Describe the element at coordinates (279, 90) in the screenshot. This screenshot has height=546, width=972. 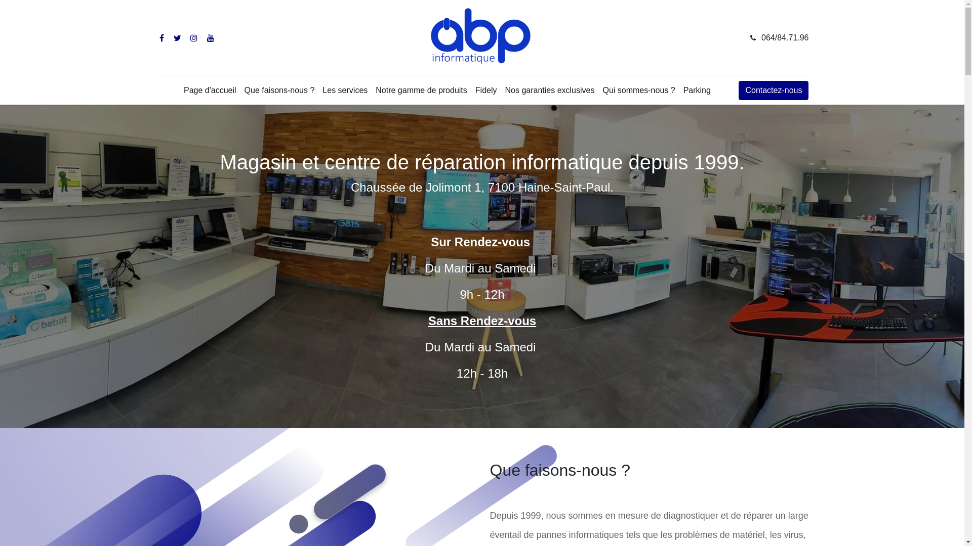
I see `Que faisons-nous ?` at that location.